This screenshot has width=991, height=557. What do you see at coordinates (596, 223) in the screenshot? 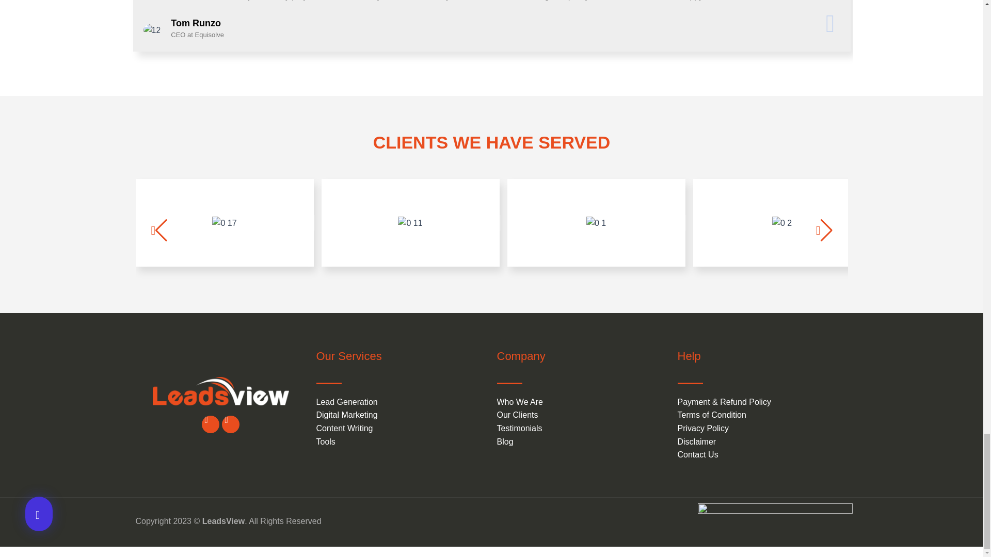
I see `lead generation-1` at bounding box center [596, 223].